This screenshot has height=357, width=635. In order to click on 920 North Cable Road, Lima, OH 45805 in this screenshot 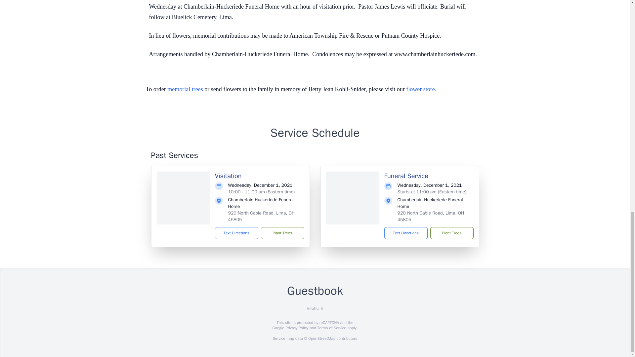, I will do `click(261, 216)`.